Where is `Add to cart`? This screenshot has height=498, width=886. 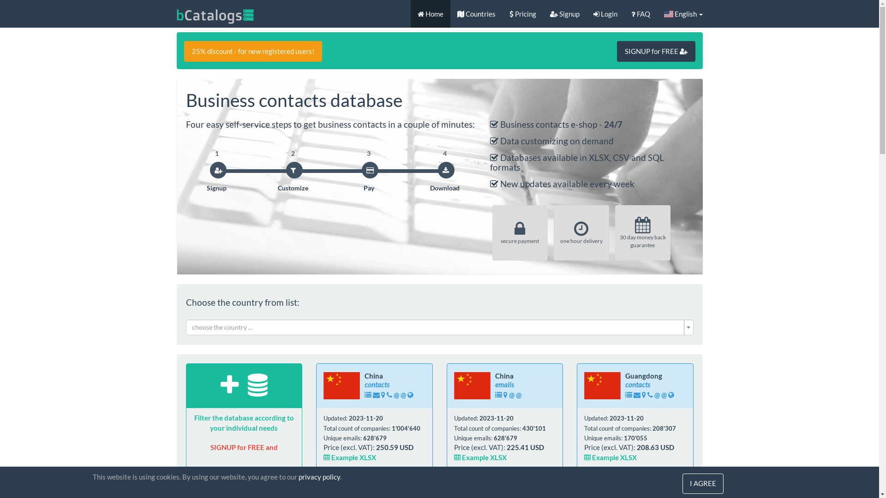 Add to cart is located at coordinates (646, 480).